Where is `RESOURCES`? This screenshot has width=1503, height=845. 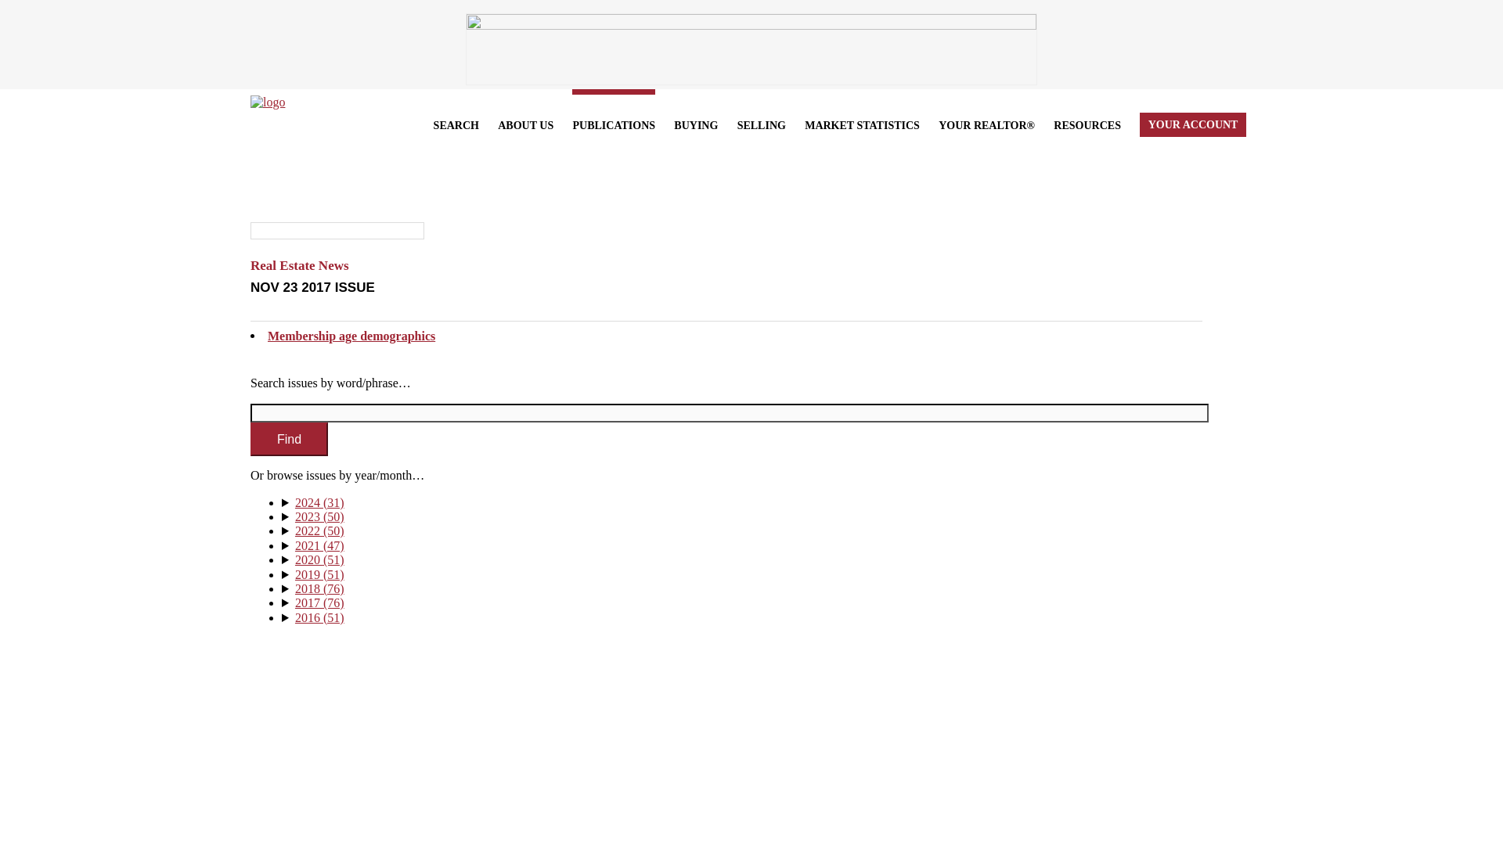 RESOURCES is located at coordinates (1087, 123).